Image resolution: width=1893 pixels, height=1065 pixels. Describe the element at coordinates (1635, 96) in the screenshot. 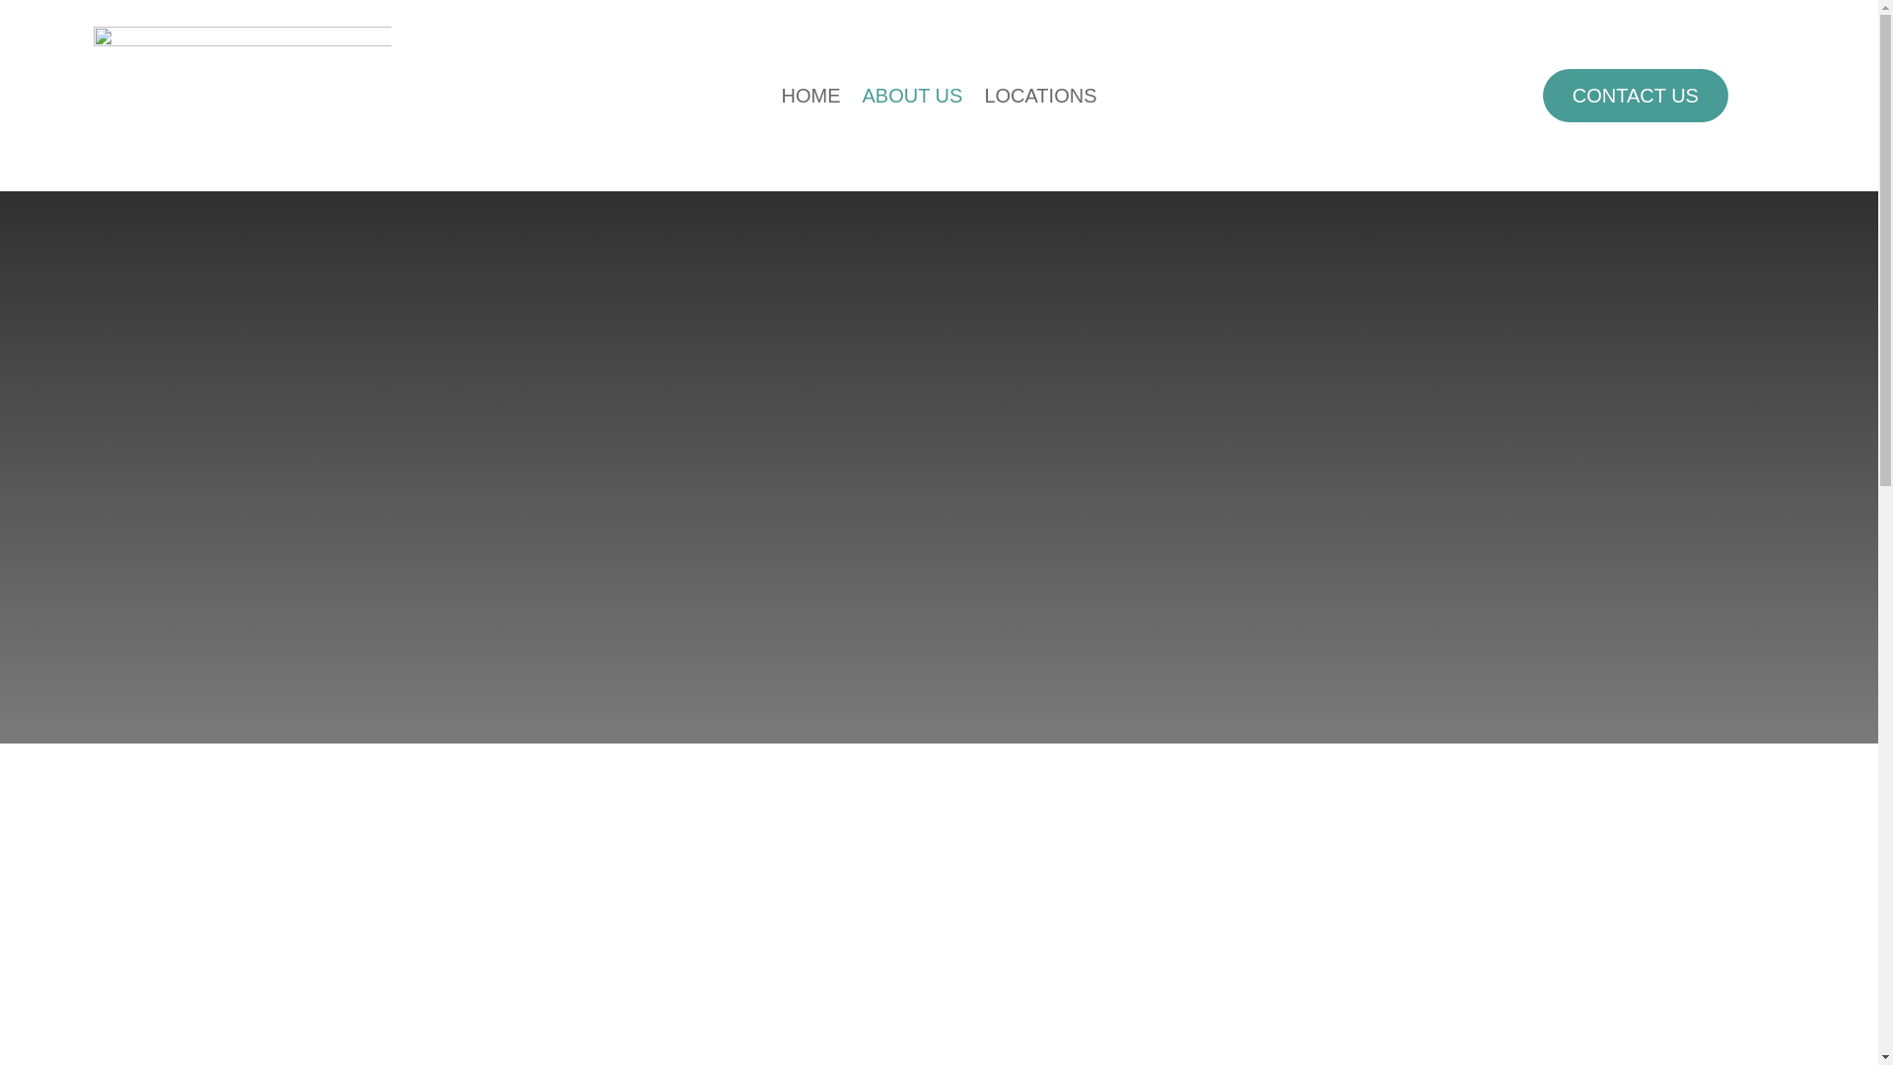

I see `CONTACT US` at that location.